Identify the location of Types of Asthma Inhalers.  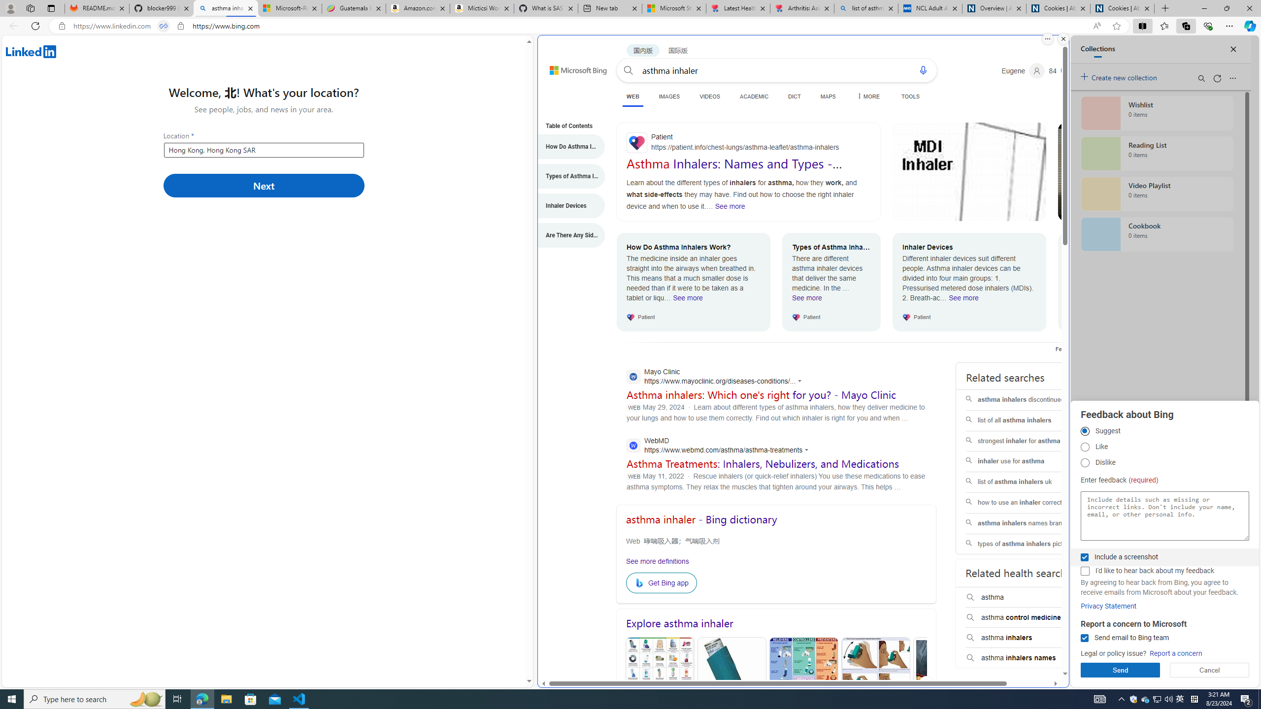
(566, 176).